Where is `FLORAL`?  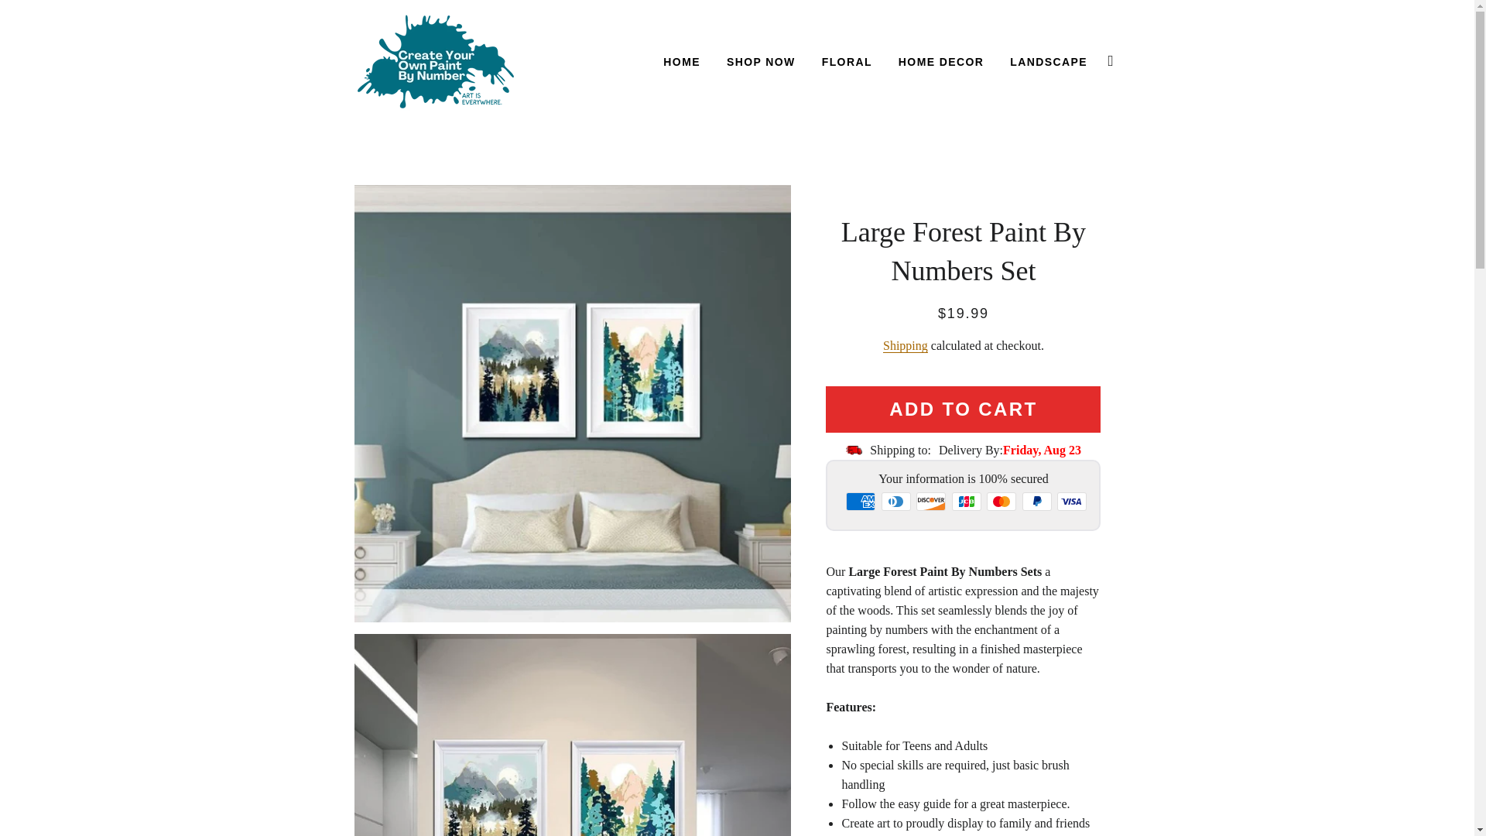
FLORAL is located at coordinates (847, 62).